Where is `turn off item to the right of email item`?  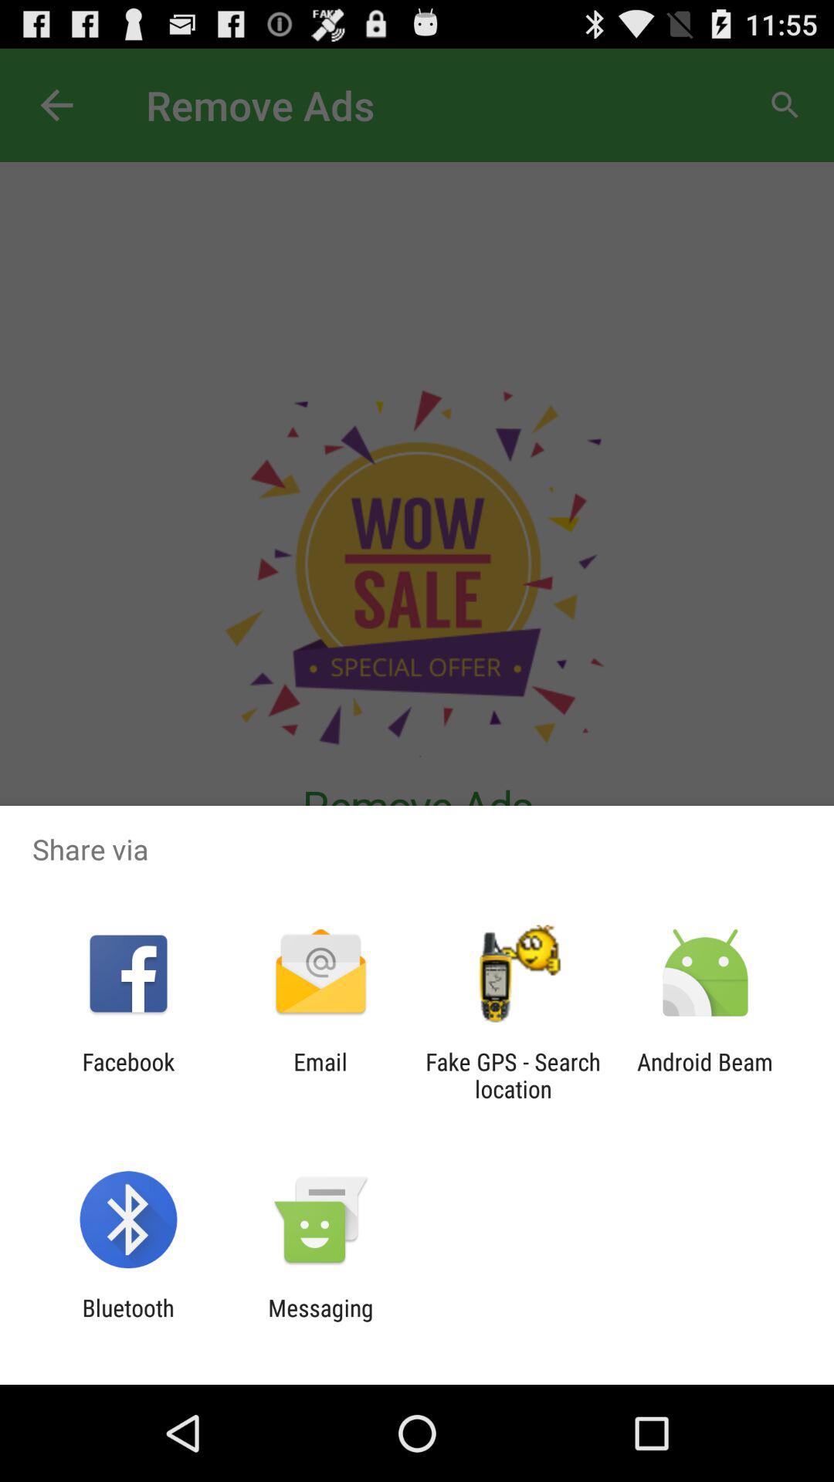 turn off item to the right of email item is located at coordinates (513, 1075).